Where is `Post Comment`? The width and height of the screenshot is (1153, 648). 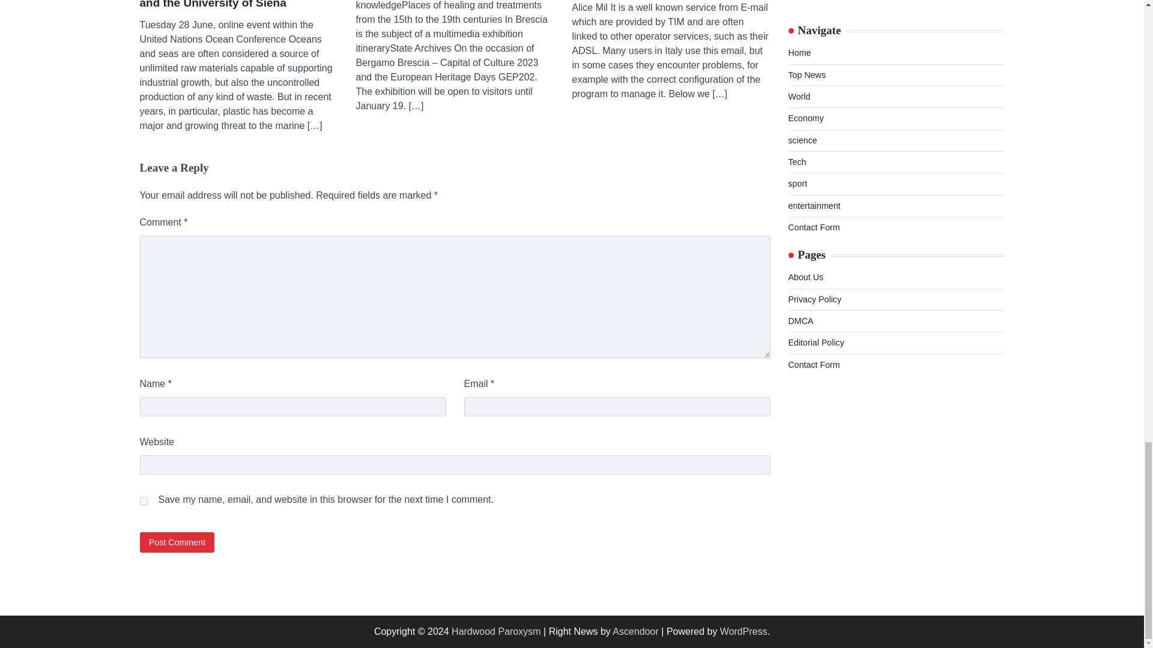
Post Comment is located at coordinates (177, 542).